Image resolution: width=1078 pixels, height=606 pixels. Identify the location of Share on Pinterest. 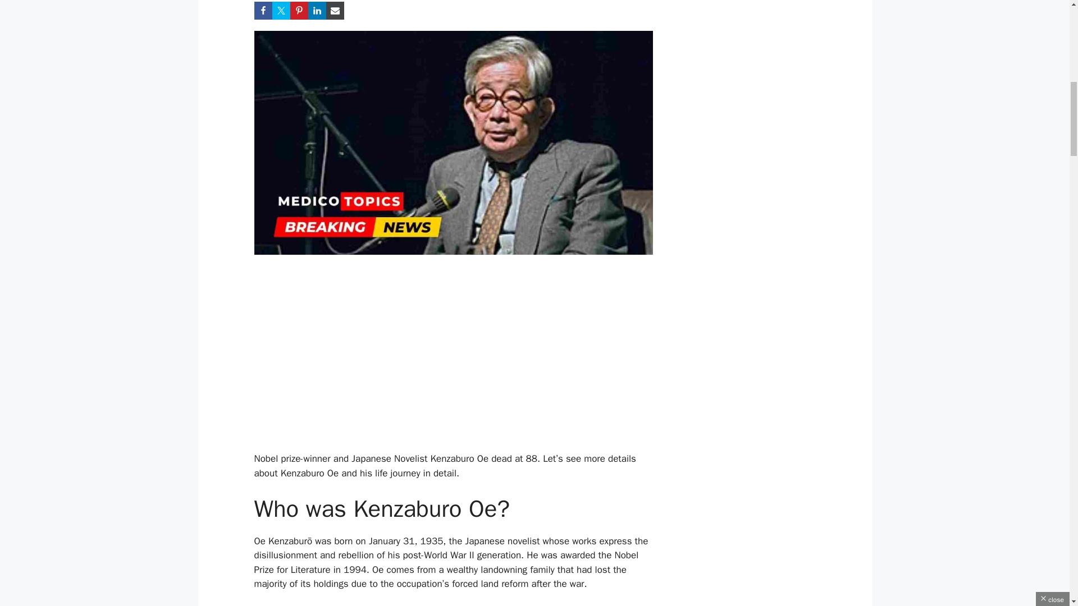
(299, 10).